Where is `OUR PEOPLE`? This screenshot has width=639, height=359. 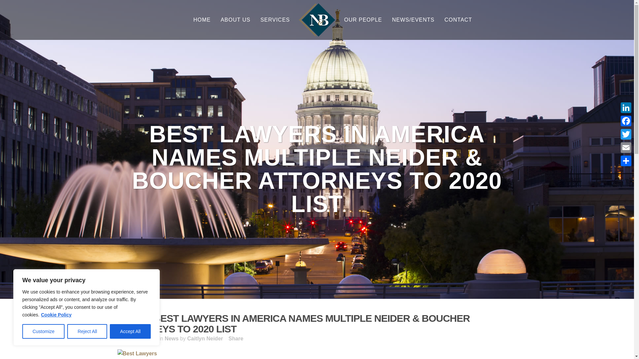
OUR PEOPLE is located at coordinates (363, 20).